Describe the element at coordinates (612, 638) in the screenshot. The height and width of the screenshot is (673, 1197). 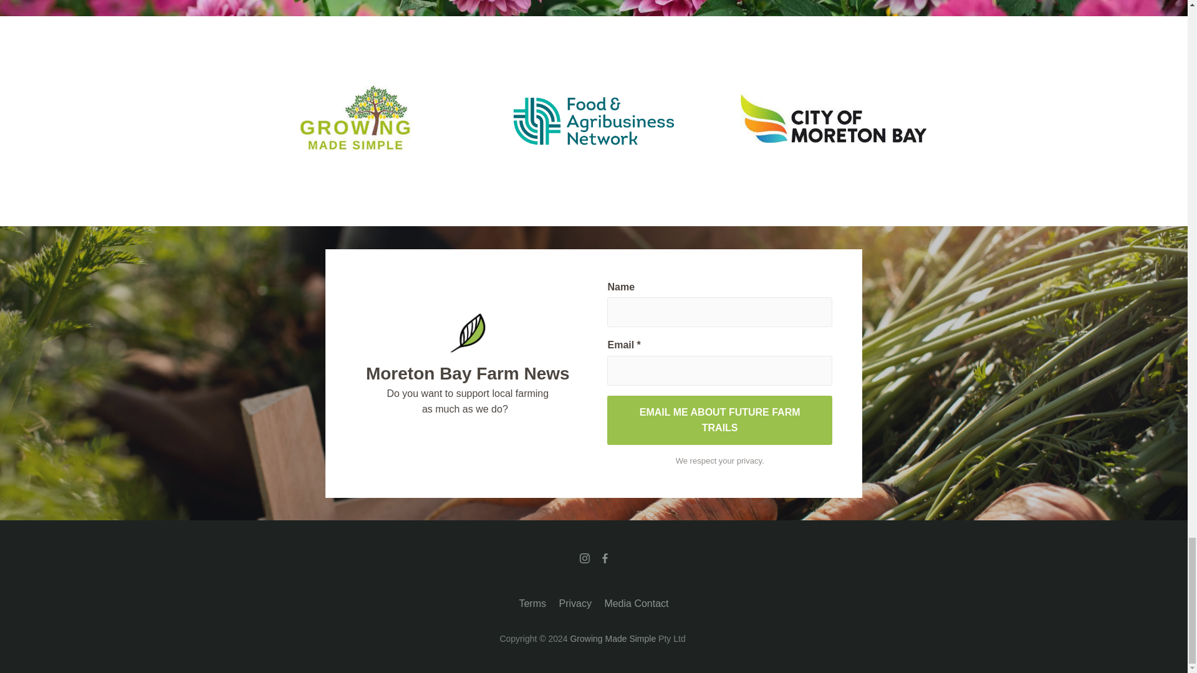
I see `Growing Made Simple` at that location.